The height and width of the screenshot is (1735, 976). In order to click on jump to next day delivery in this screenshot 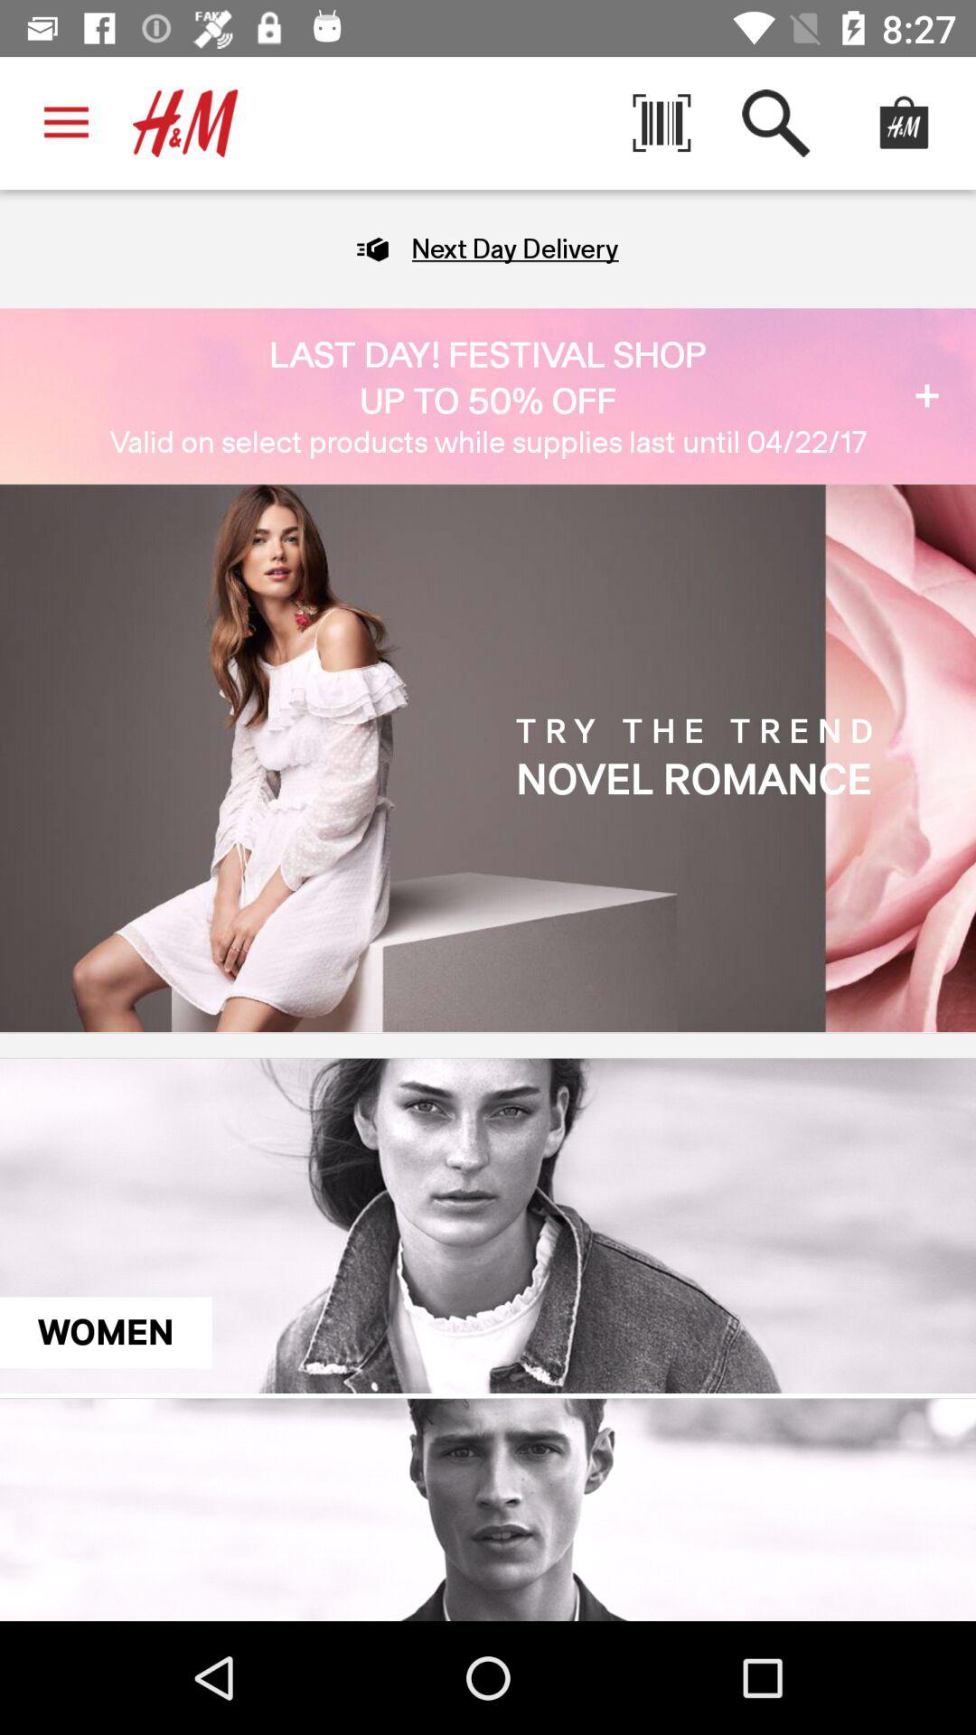, I will do `click(515, 249)`.